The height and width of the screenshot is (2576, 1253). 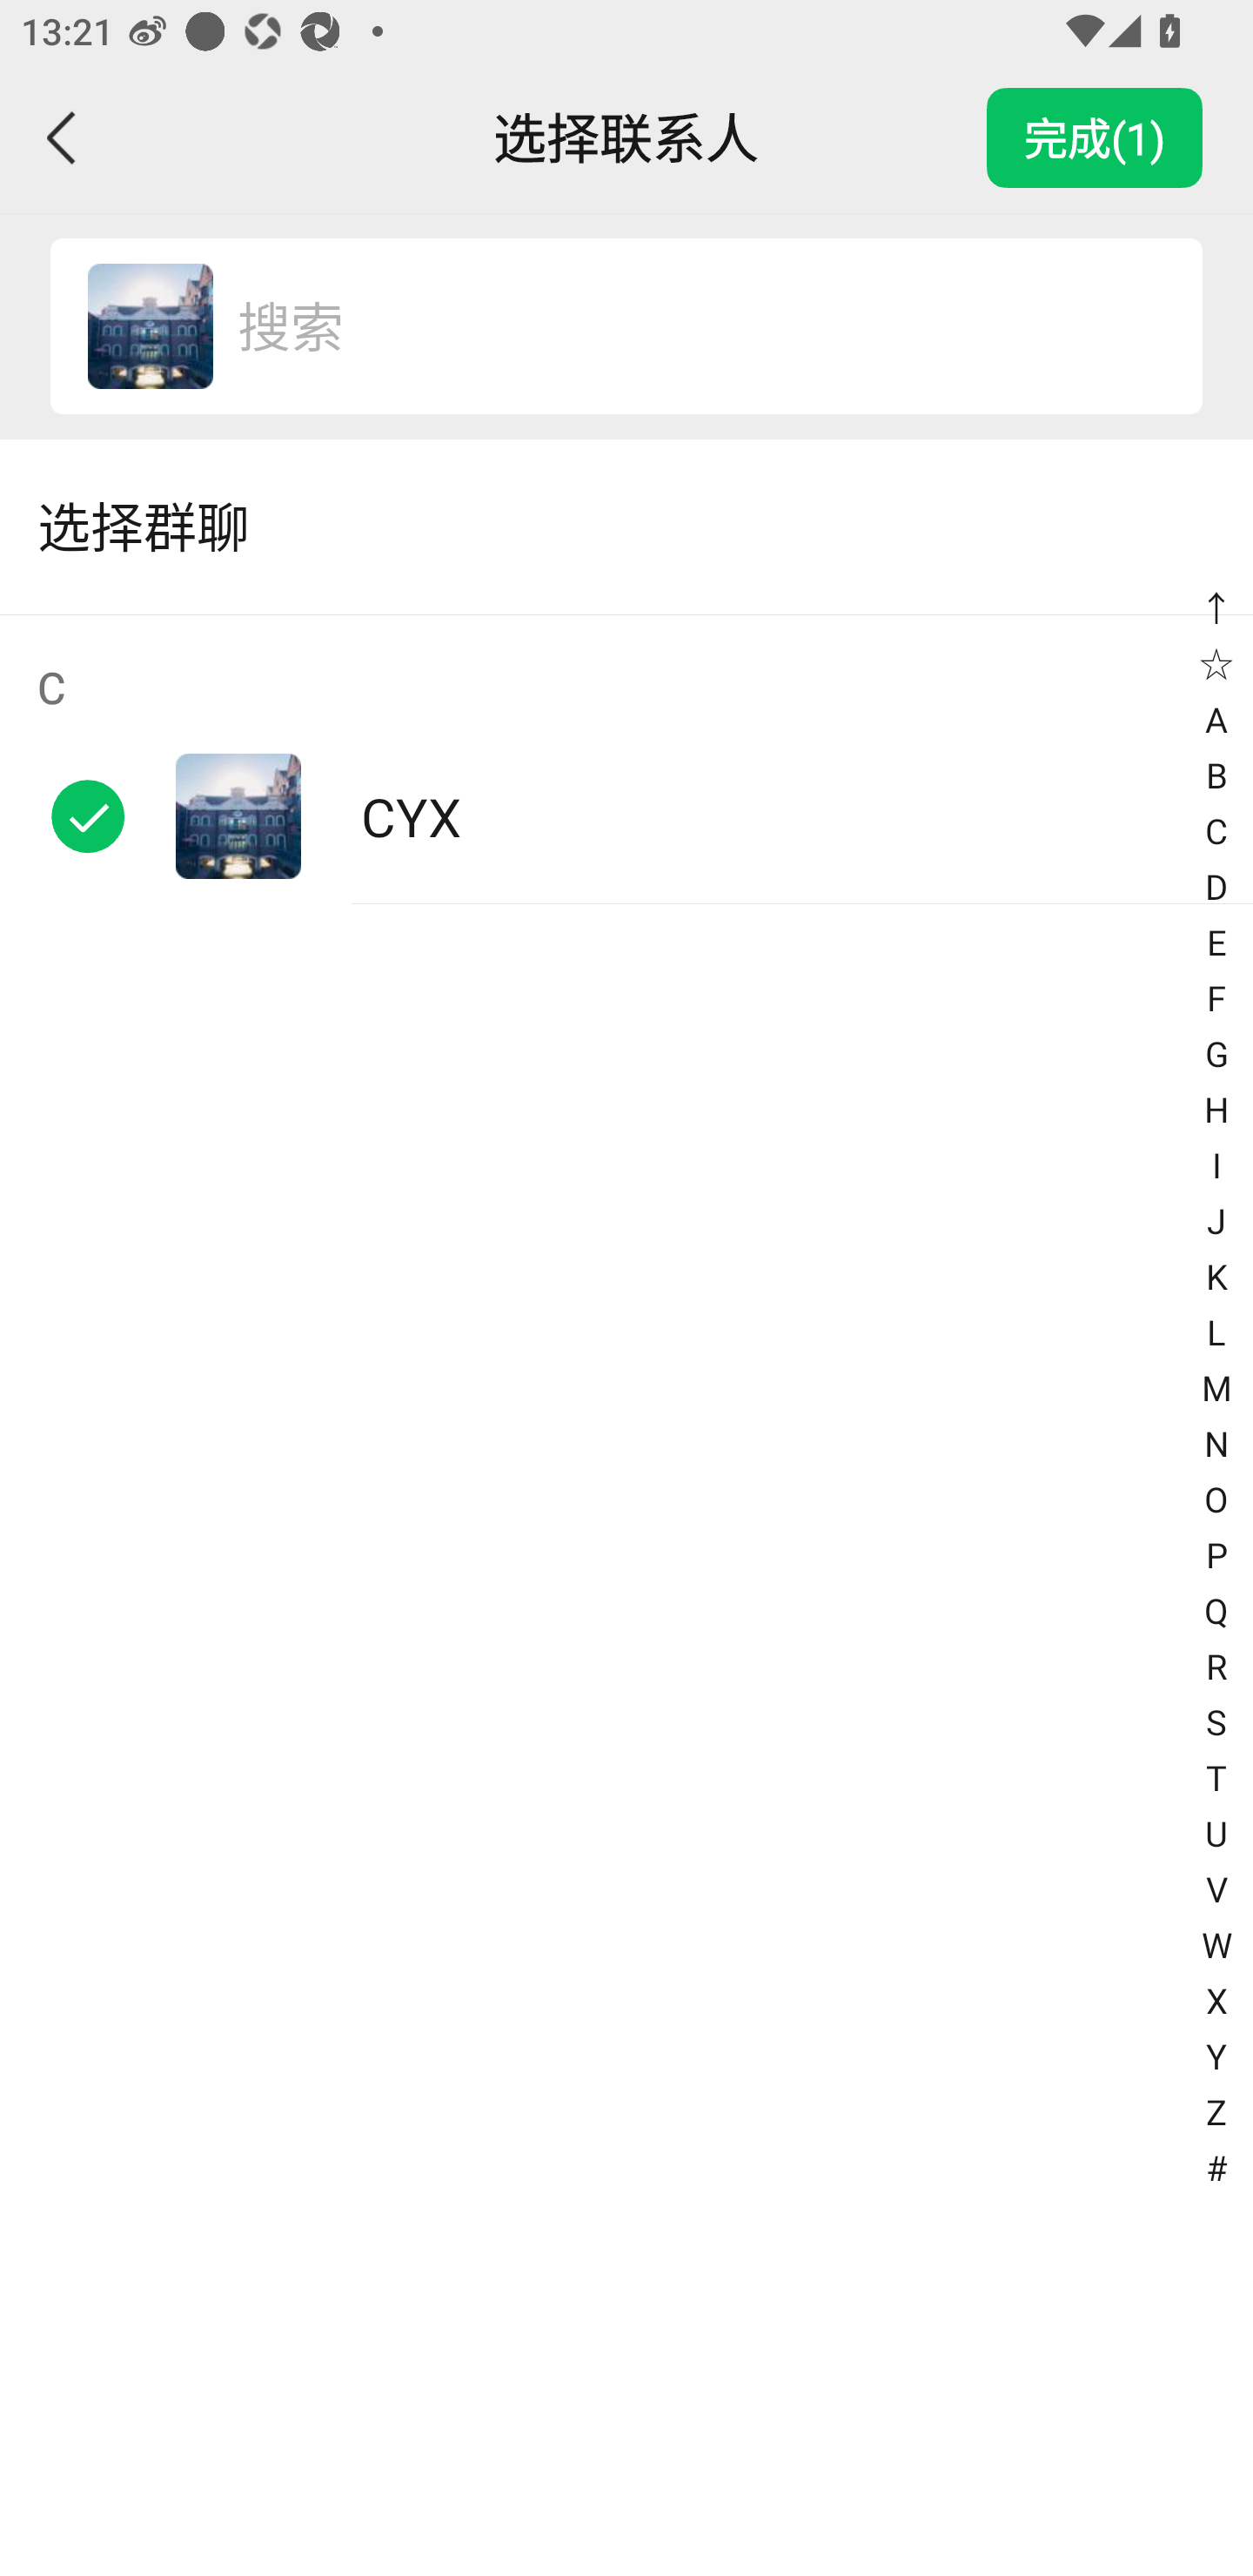 What do you see at coordinates (1095, 138) in the screenshot?
I see `完成(1)` at bounding box center [1095, 138].